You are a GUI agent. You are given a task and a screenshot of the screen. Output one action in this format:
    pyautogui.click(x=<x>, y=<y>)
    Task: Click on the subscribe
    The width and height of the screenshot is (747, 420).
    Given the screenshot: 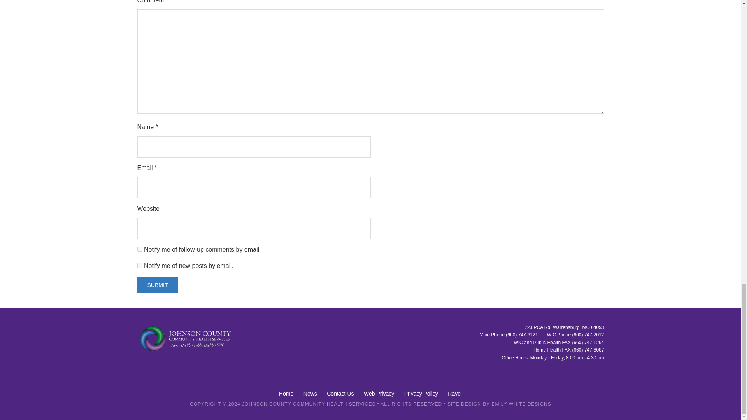 What is the action you would take?
    pyautogui.click(x=139, y=249)
    